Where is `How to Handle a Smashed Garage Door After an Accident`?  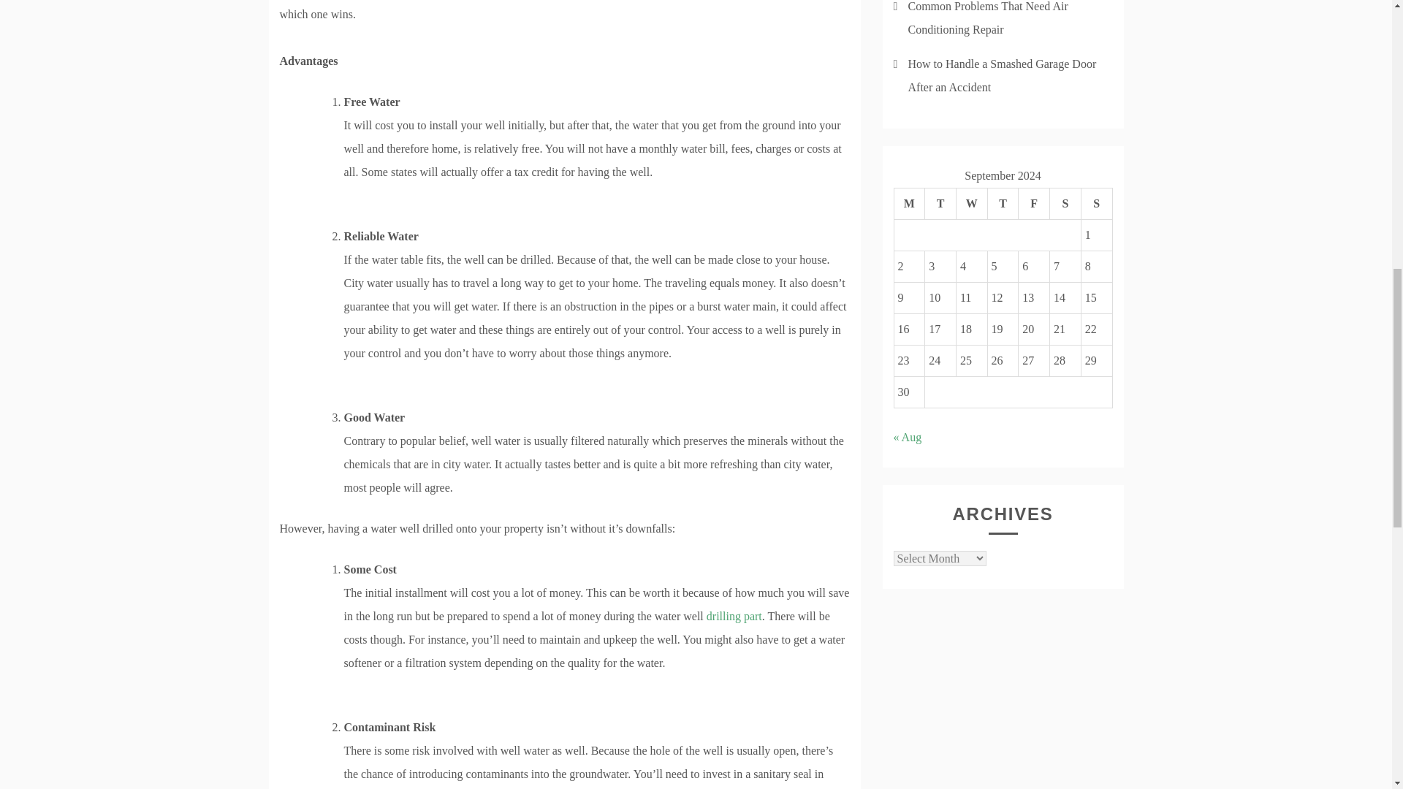
How to Handle a Smashed Garage Door After an Accident is located at coordinates (1001, 75).